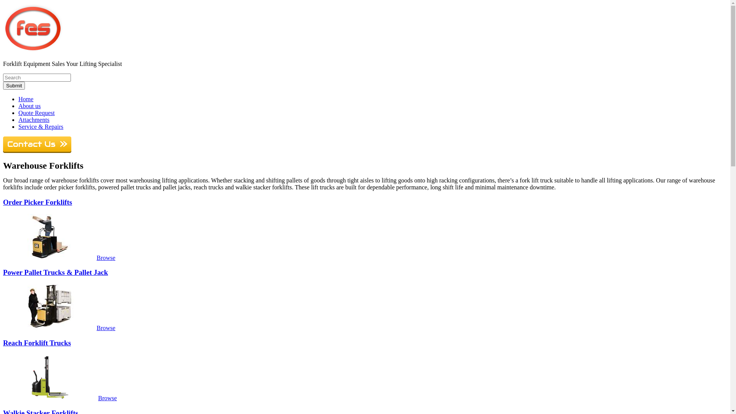  Describe the element at coordinates (50, 328) in the screenshot. I see `Power Pallet Trucks & Pallet Jack` at that location.